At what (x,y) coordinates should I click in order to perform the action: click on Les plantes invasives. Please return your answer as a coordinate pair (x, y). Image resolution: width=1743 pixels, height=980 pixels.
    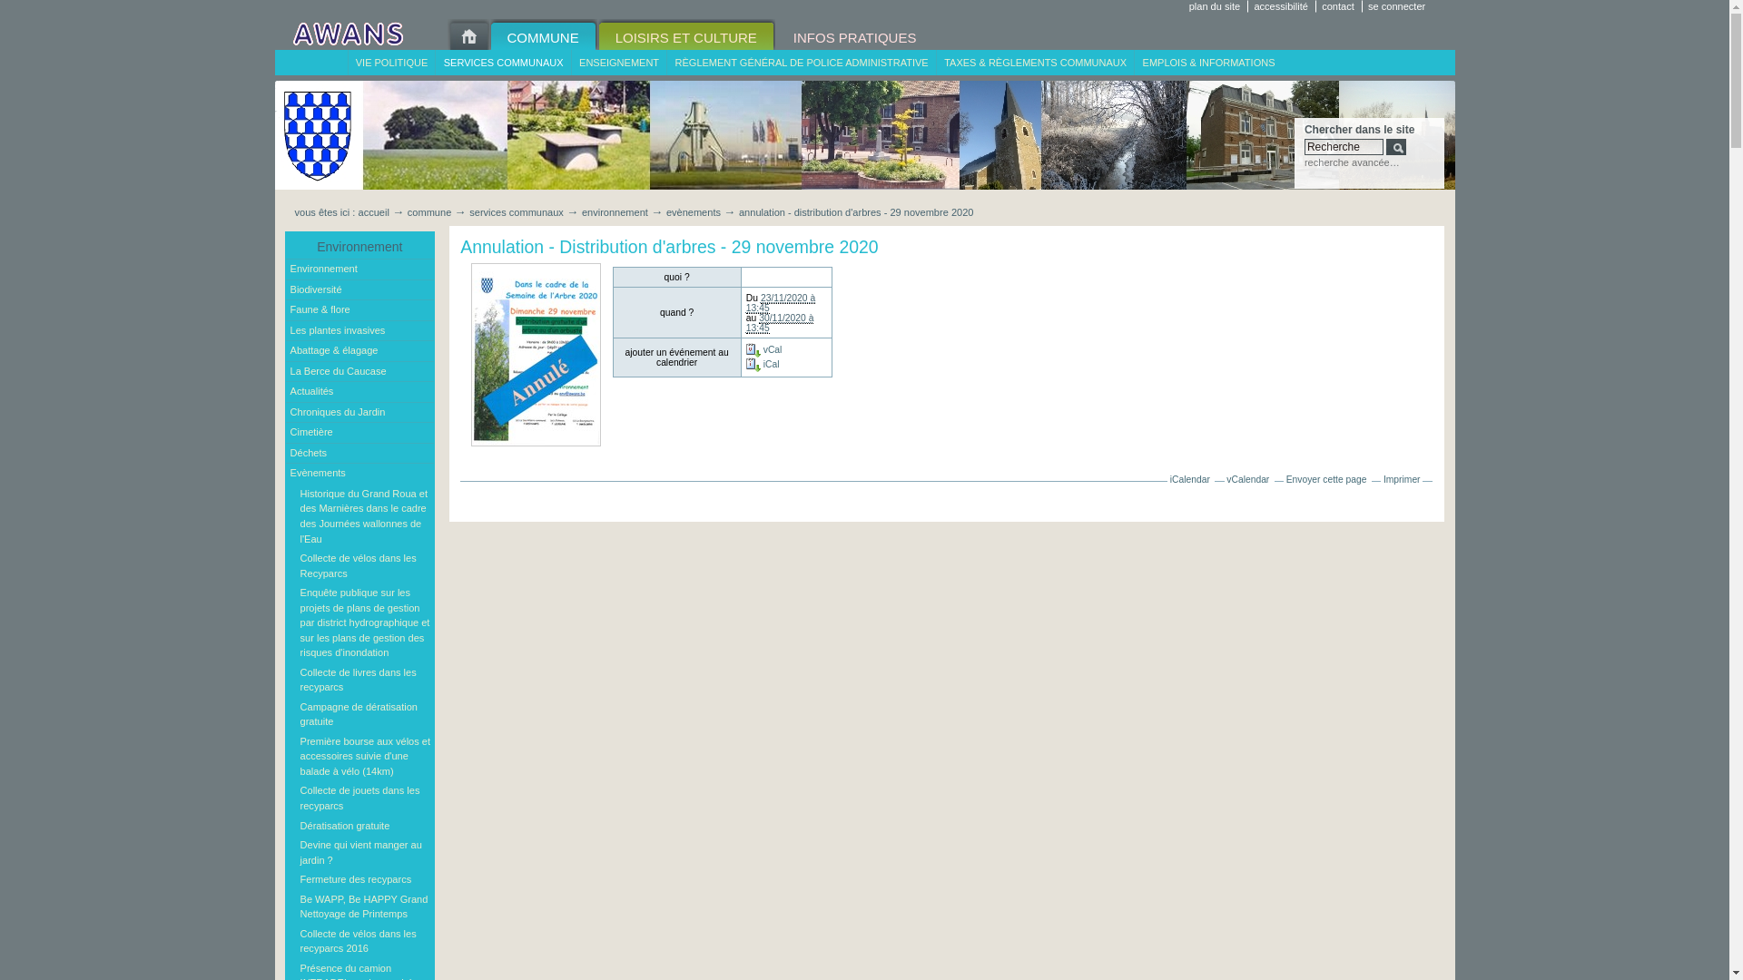
    Looking at the image, I should click on (360, 331).